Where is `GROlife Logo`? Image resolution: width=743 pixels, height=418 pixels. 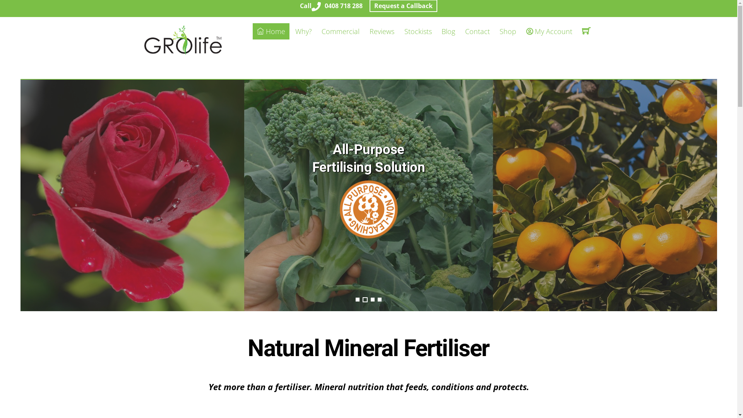
GROlife Logo is located at coordinates (183, 40).